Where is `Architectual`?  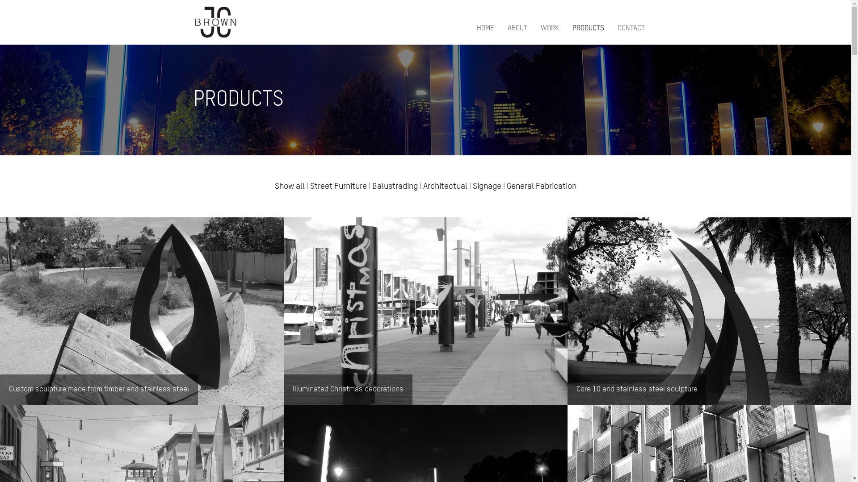
Architectual is located at coordinates (445, 187).